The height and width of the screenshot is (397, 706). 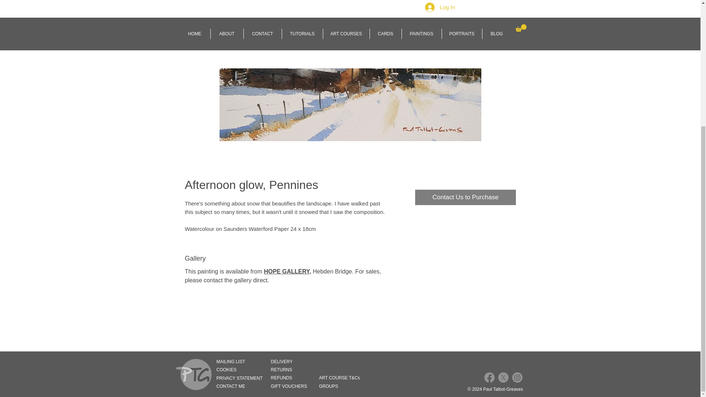 I want to click on DELIVERY, so click(x=284, y=362).